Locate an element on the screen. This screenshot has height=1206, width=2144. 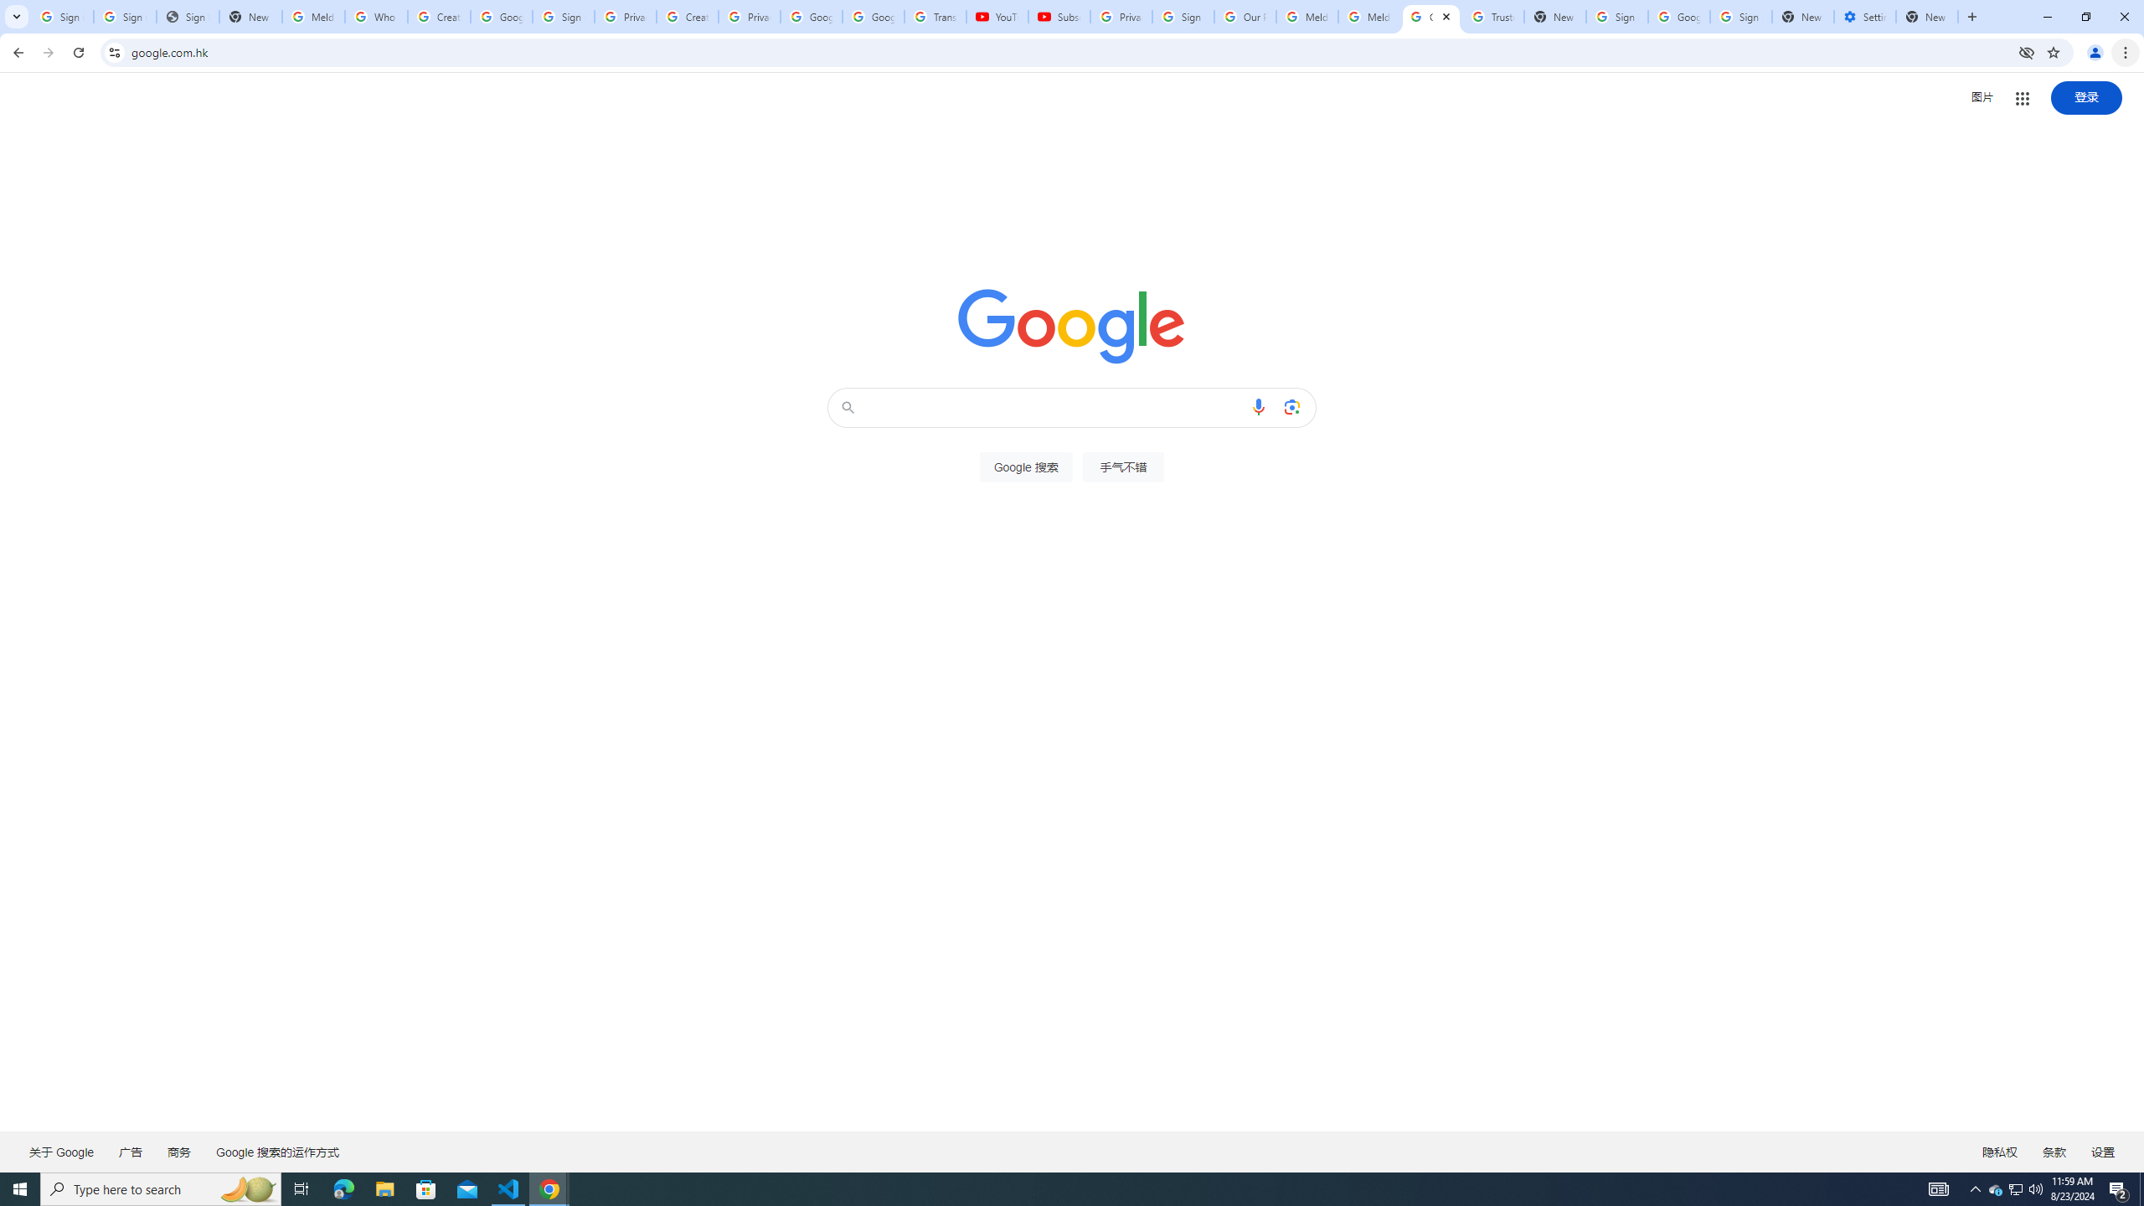
Sign in - Google Accounts is located at coordinates (126, 17).